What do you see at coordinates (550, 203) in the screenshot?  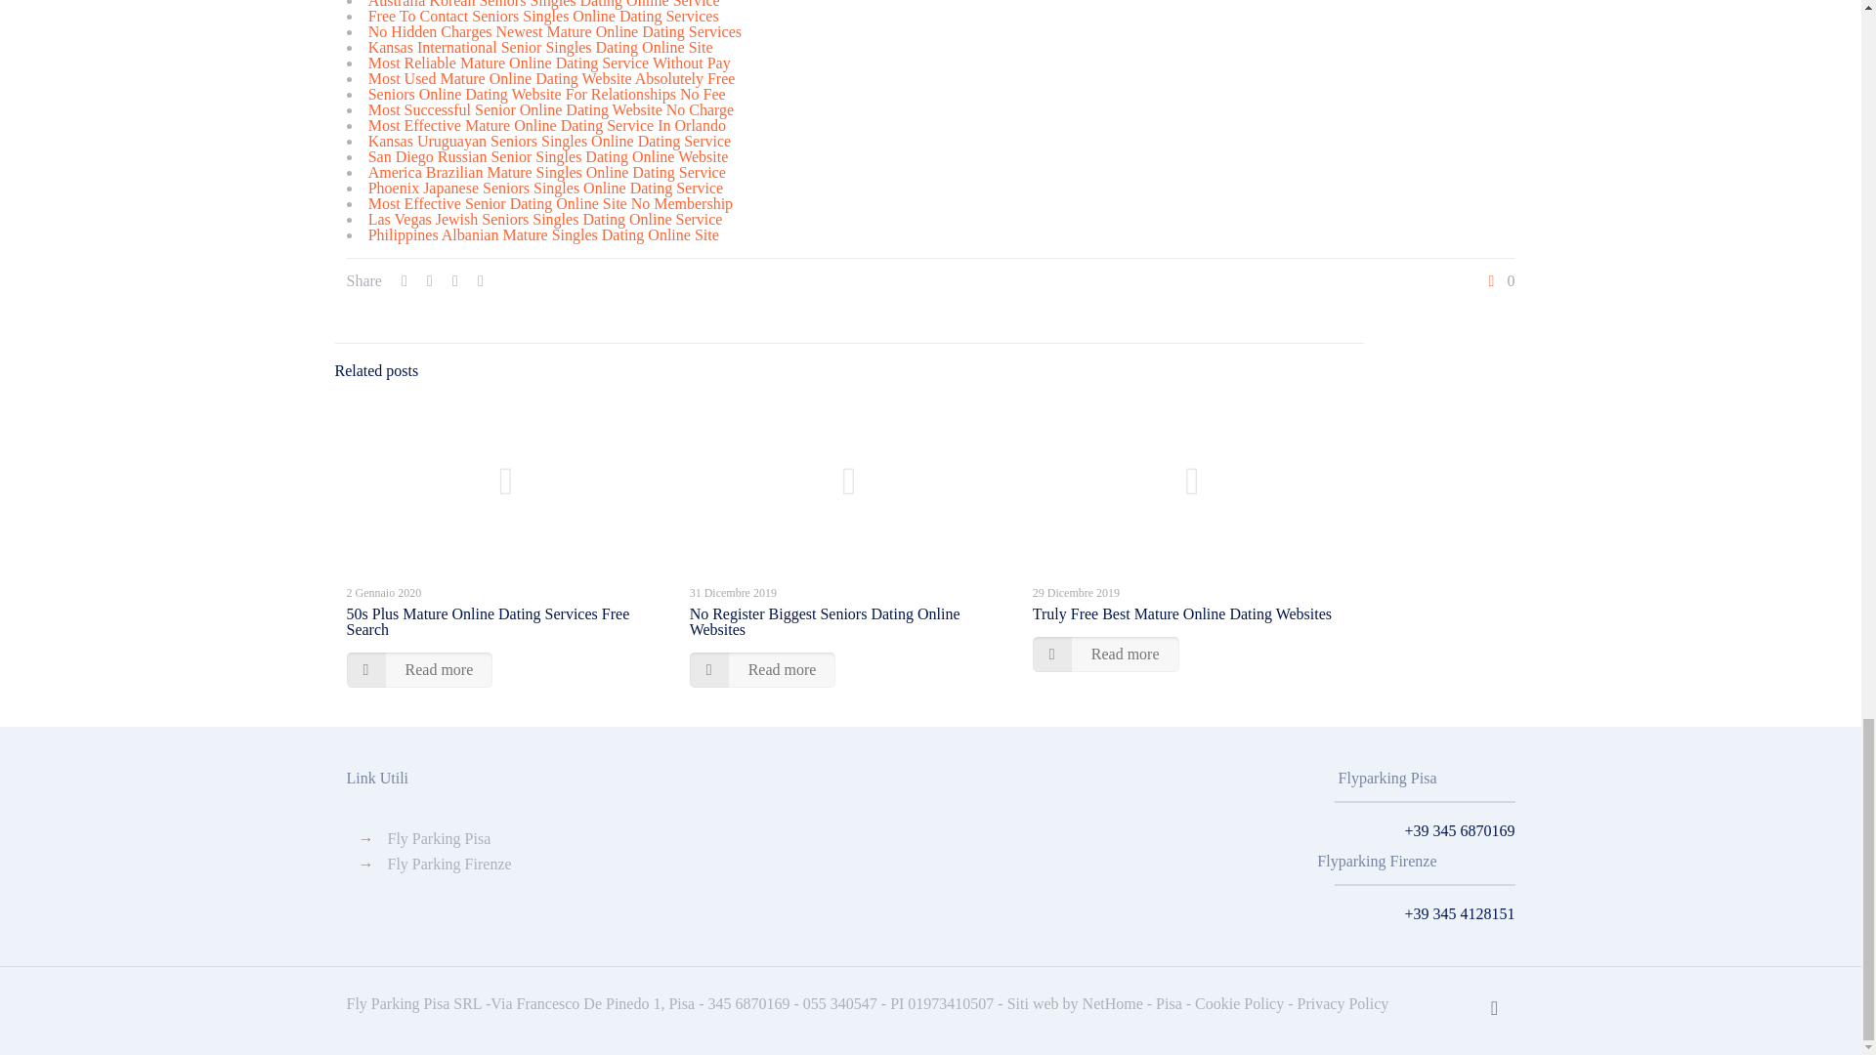 I see `Most Effective Senior Dating Online Site No Membership` at bounding box center [550, 203].